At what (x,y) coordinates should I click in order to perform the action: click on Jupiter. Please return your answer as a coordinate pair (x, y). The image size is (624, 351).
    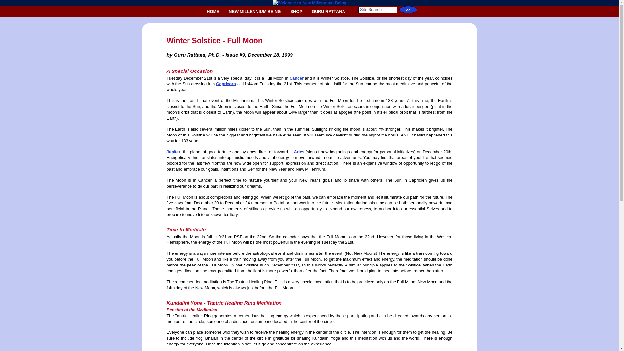
    Looking at the image, I should click on (173, 152).